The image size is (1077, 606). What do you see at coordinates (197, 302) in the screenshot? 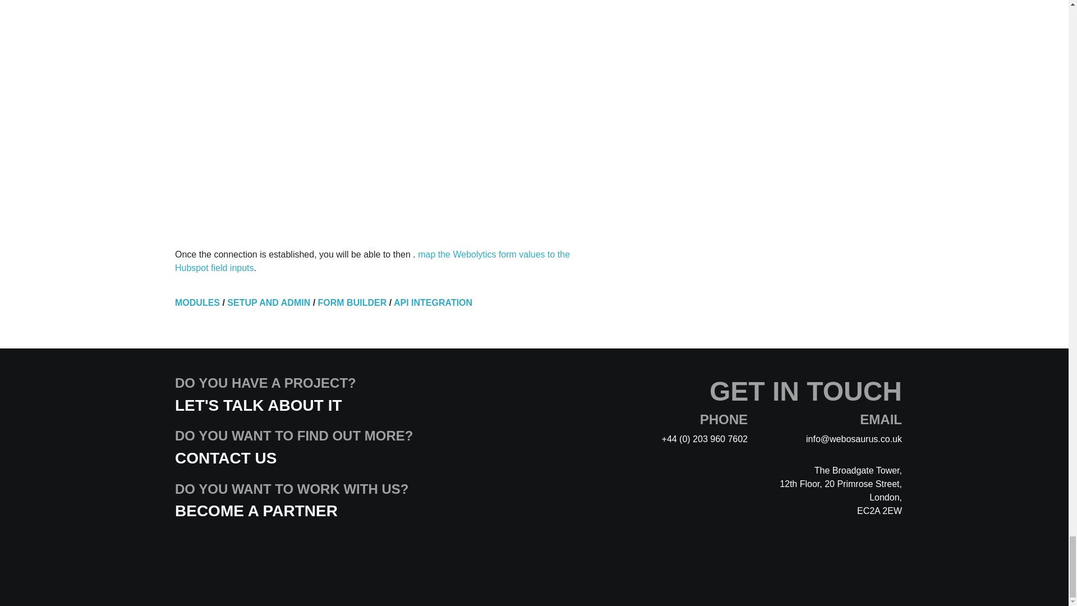
I see `MODULES` at bounding box center [197, 302].